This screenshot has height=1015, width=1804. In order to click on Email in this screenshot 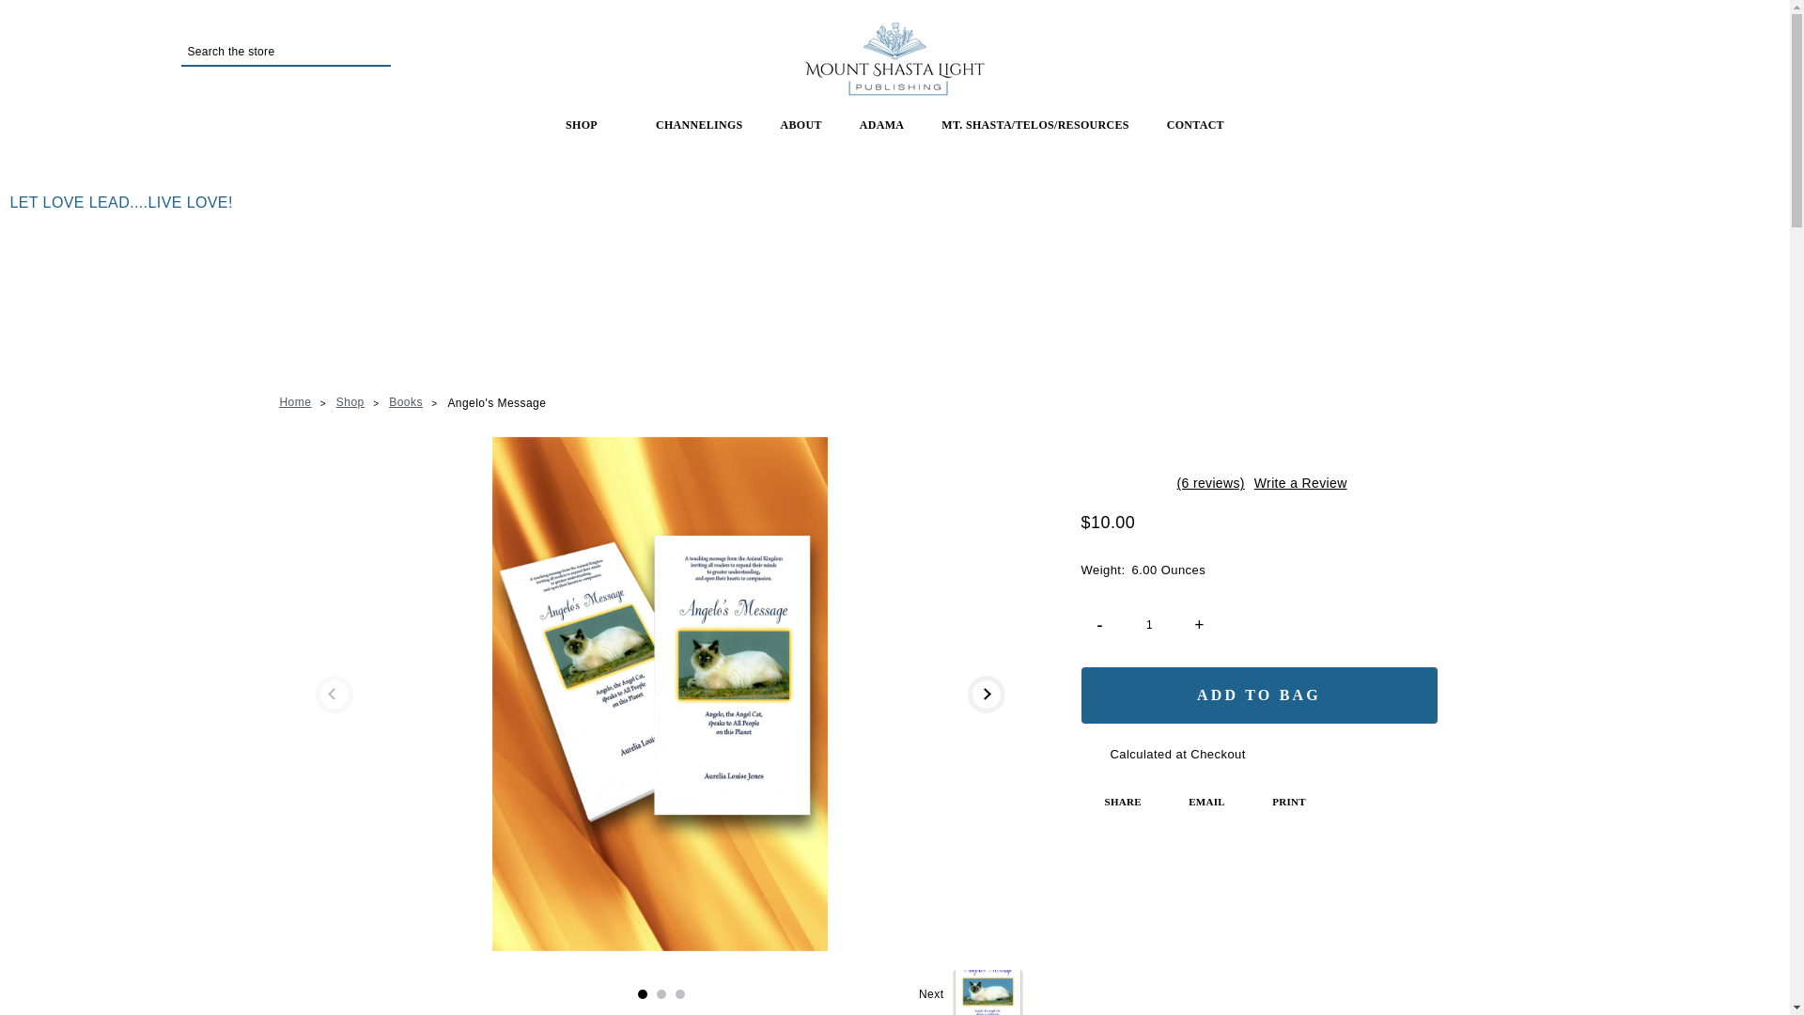, I will do `click(1195, 802)`.